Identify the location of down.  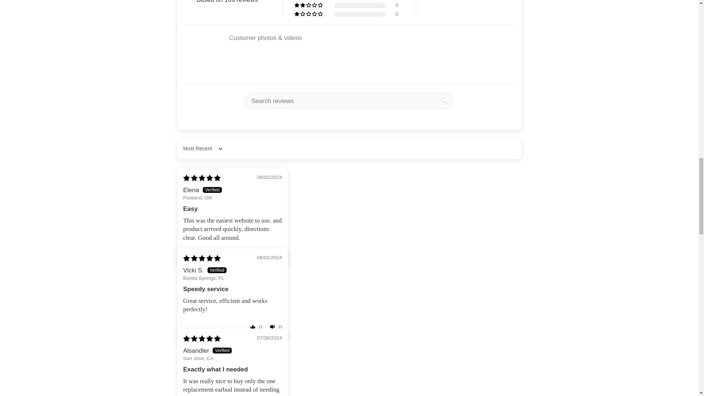
(272, 255).